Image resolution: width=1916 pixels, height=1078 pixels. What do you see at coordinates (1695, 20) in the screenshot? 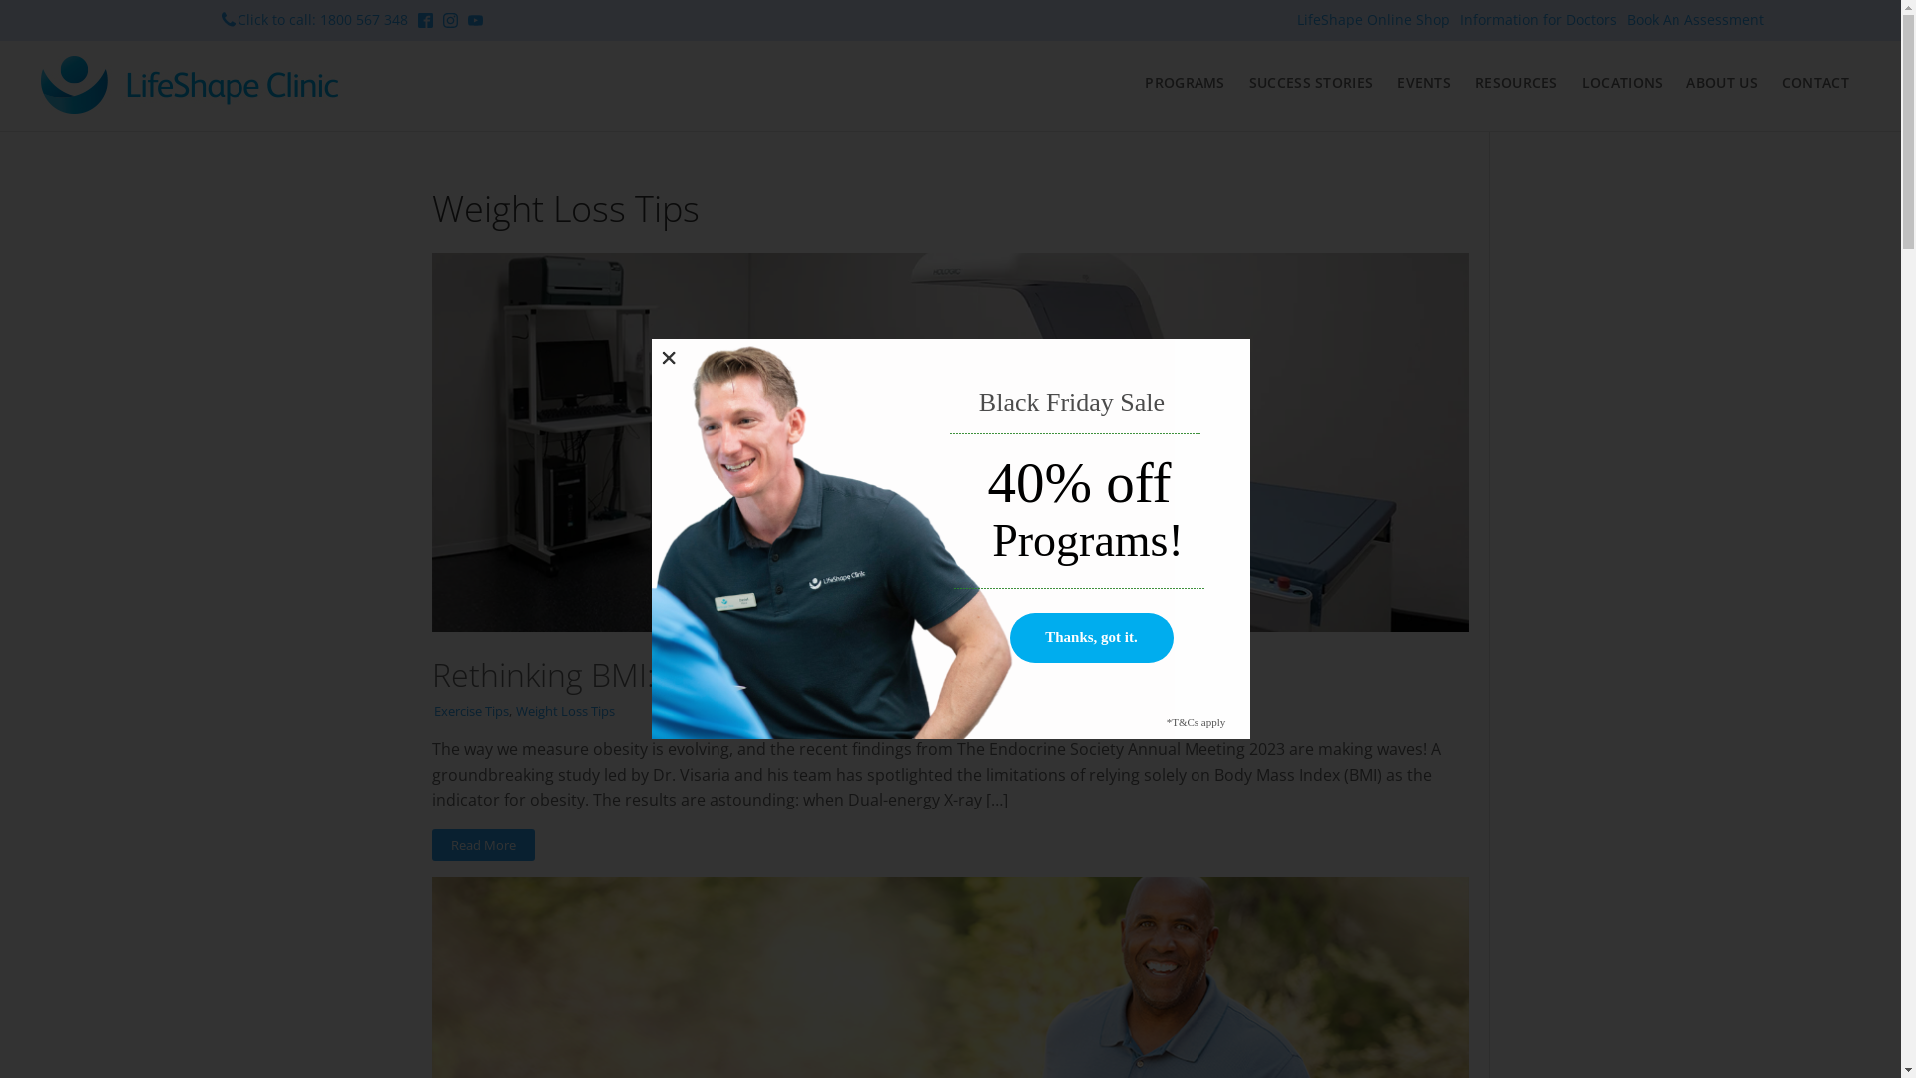
I see `Book An Assessment` at bounding box center [1695, 20].